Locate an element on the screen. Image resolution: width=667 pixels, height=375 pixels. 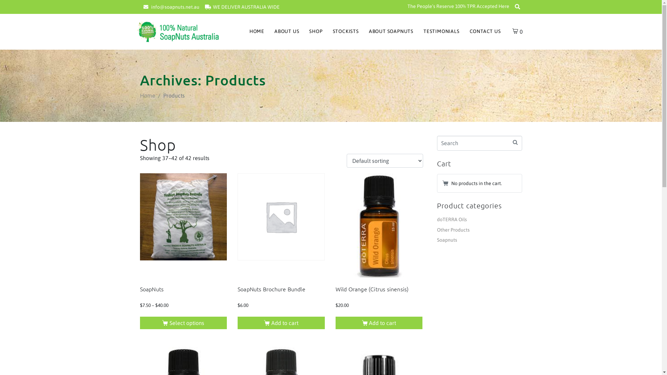
SoapNuts Brochure Bundle
$6.00 is located at coordinates (281, 248).